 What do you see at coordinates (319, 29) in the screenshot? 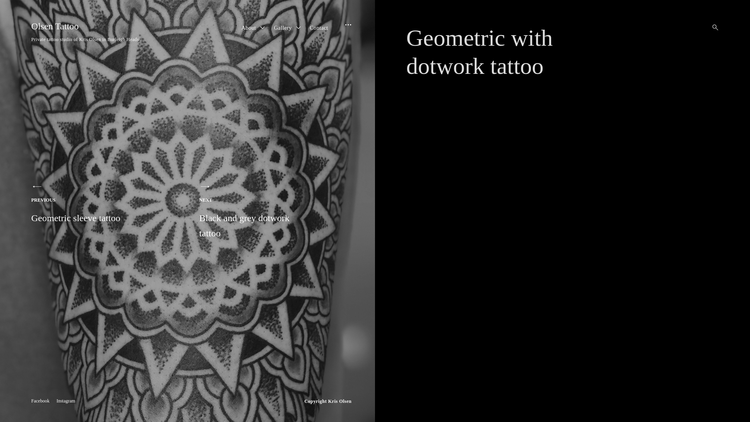
I see `Contact` at bounding box center [319, 29].